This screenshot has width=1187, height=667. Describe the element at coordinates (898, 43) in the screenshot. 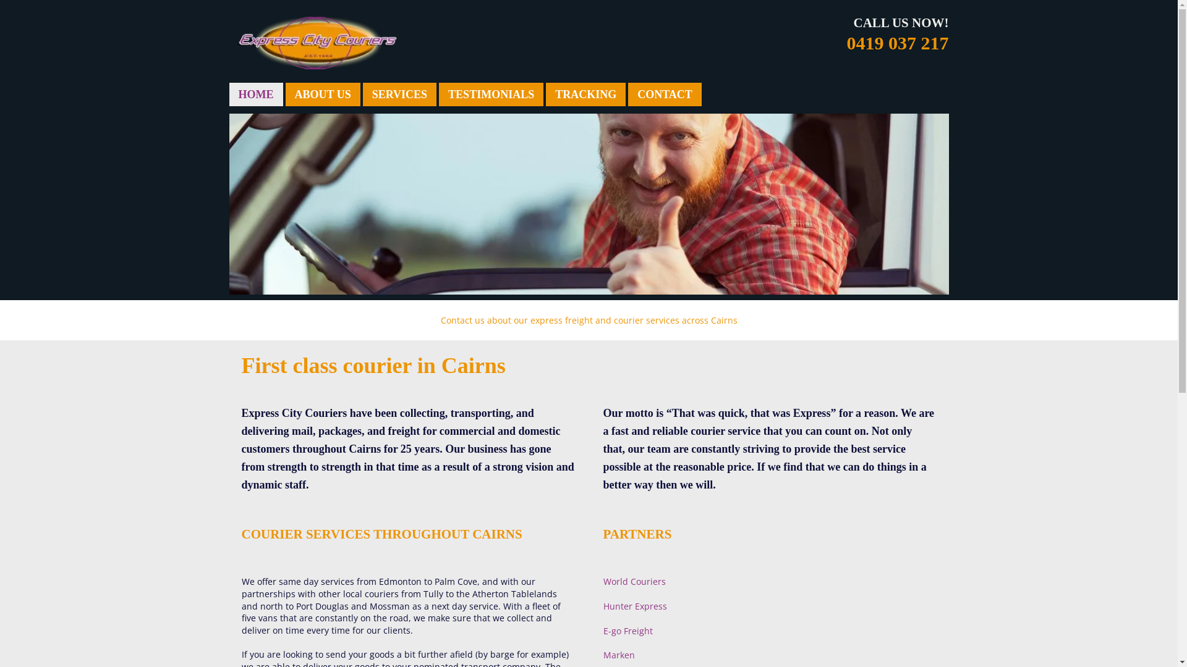

I see `0419 037 217` at that location.